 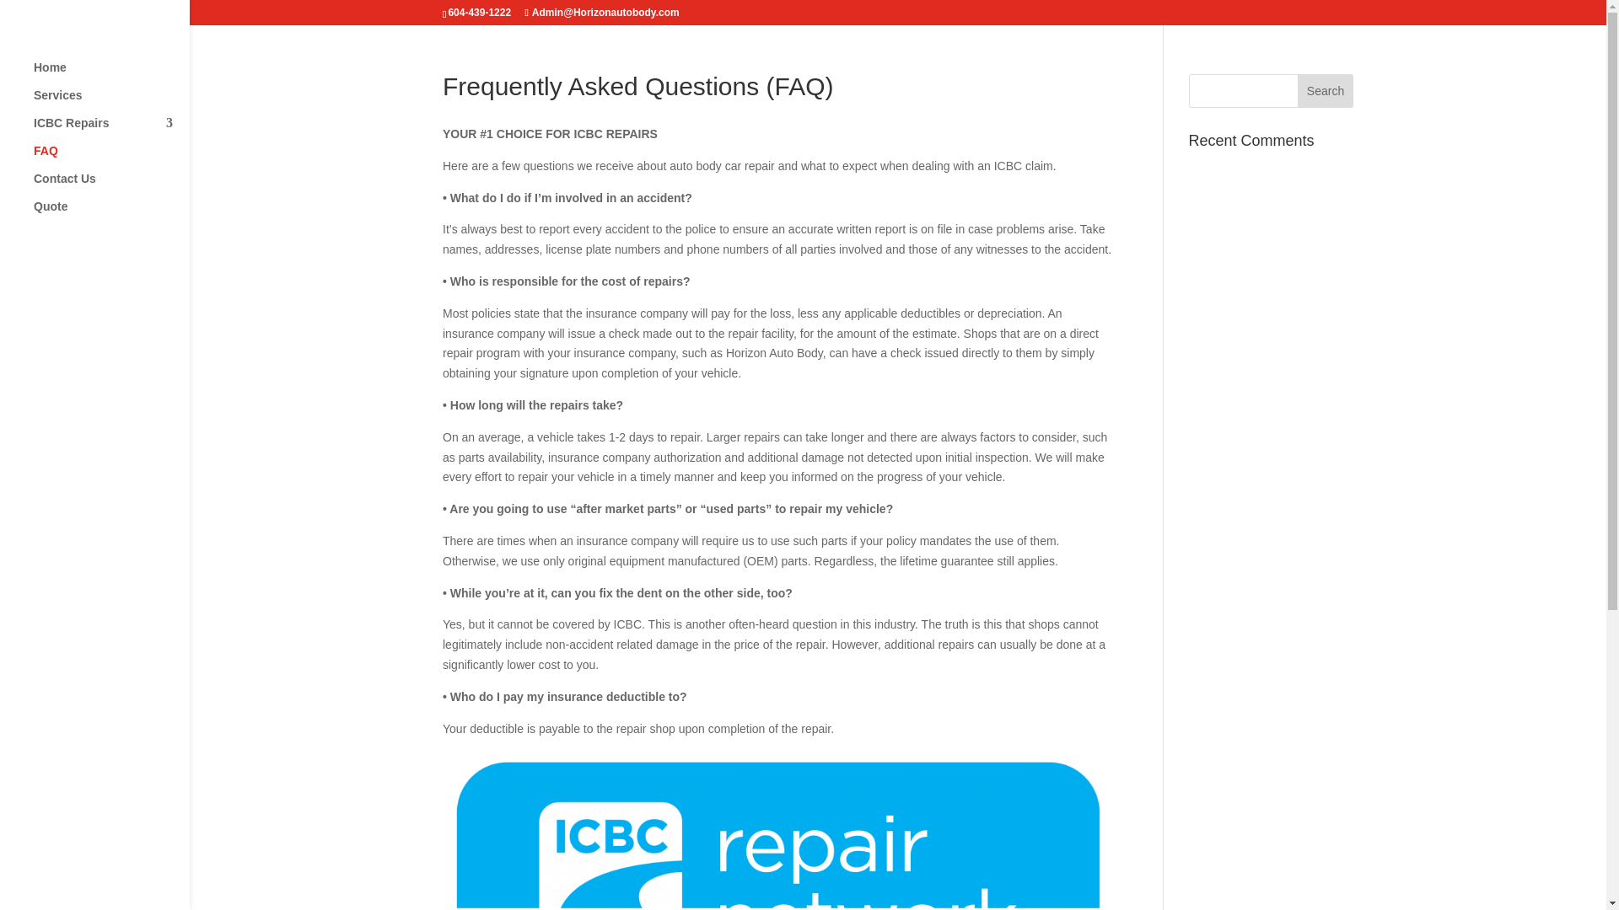 I want to click on FAQ, so click(x=111, y=158).